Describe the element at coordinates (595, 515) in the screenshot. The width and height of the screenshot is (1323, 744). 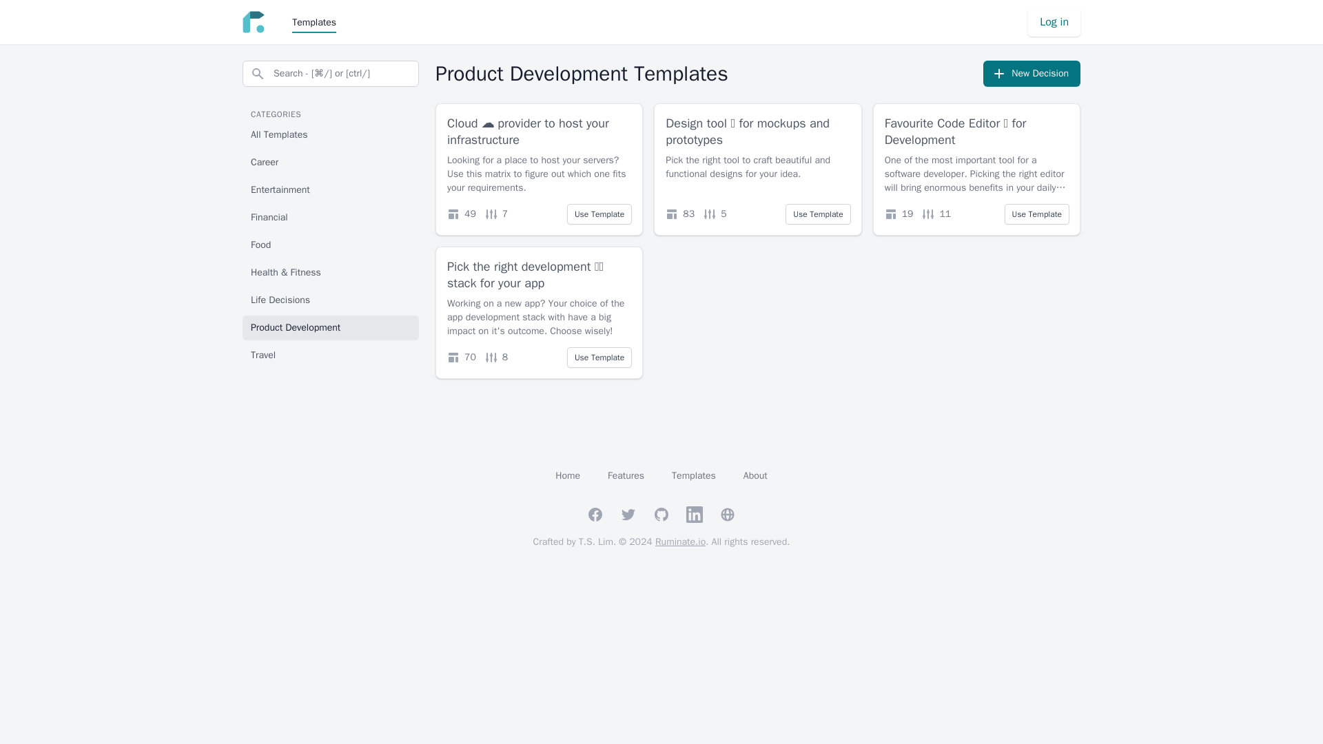
I see `Facebook` at that location.